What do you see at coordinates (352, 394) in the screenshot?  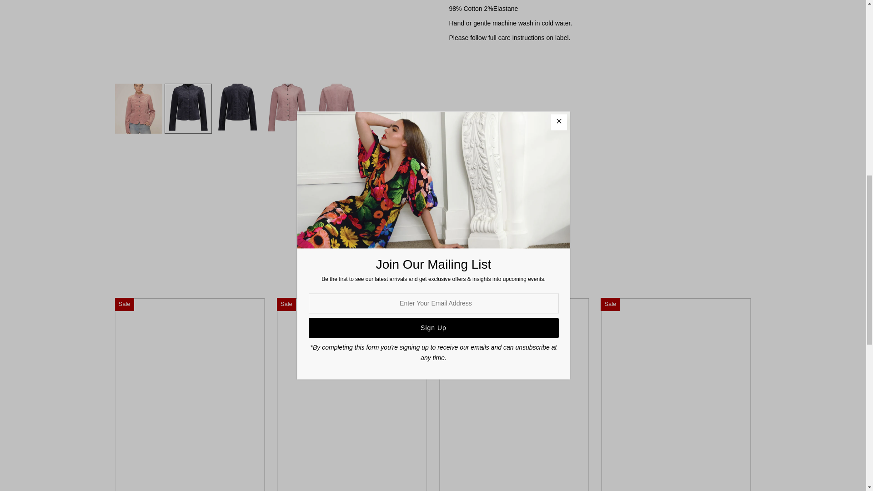 I see `Tunic Dress` at bounding box center [352, 394].